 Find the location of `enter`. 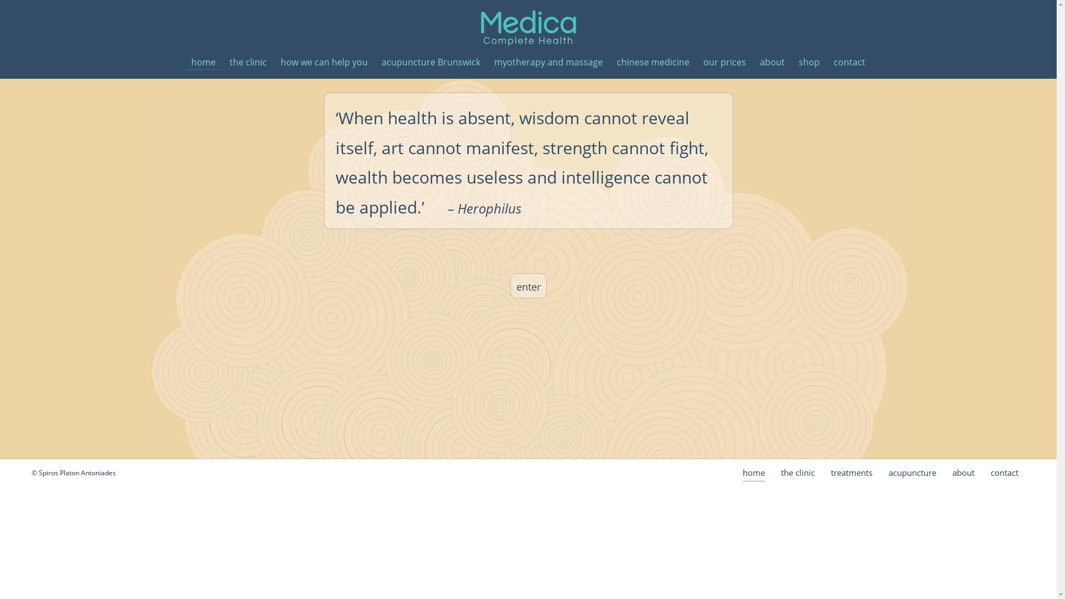

enter is located at coordinates (528, 286).